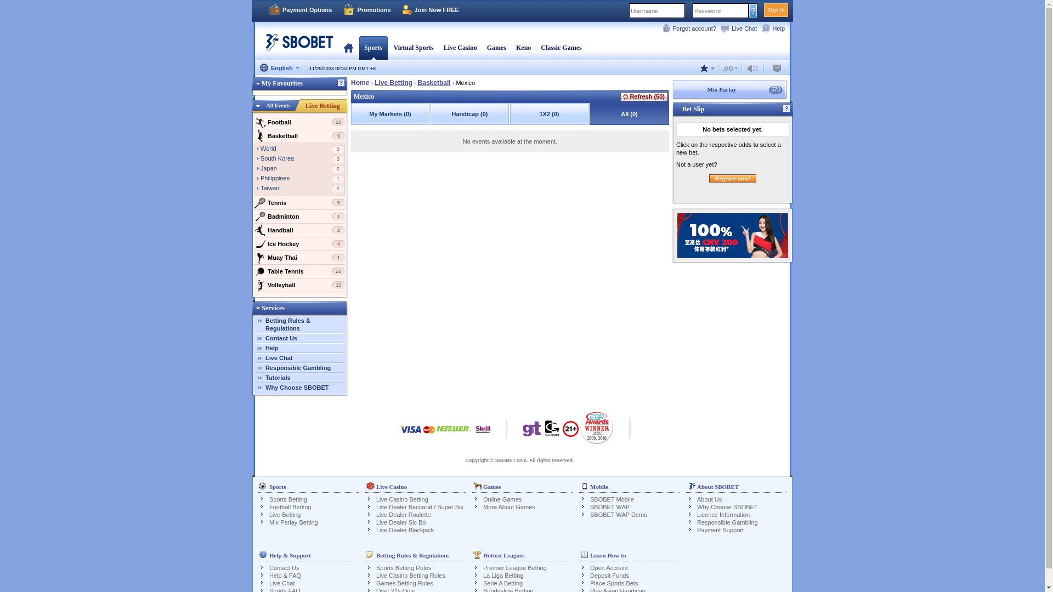 The width and height of the screenshot is (1053, 592). What do you see at coordinates (503, 583) in the screenshot?
I see `Serie A Betting` at bounding box center [503, 583].